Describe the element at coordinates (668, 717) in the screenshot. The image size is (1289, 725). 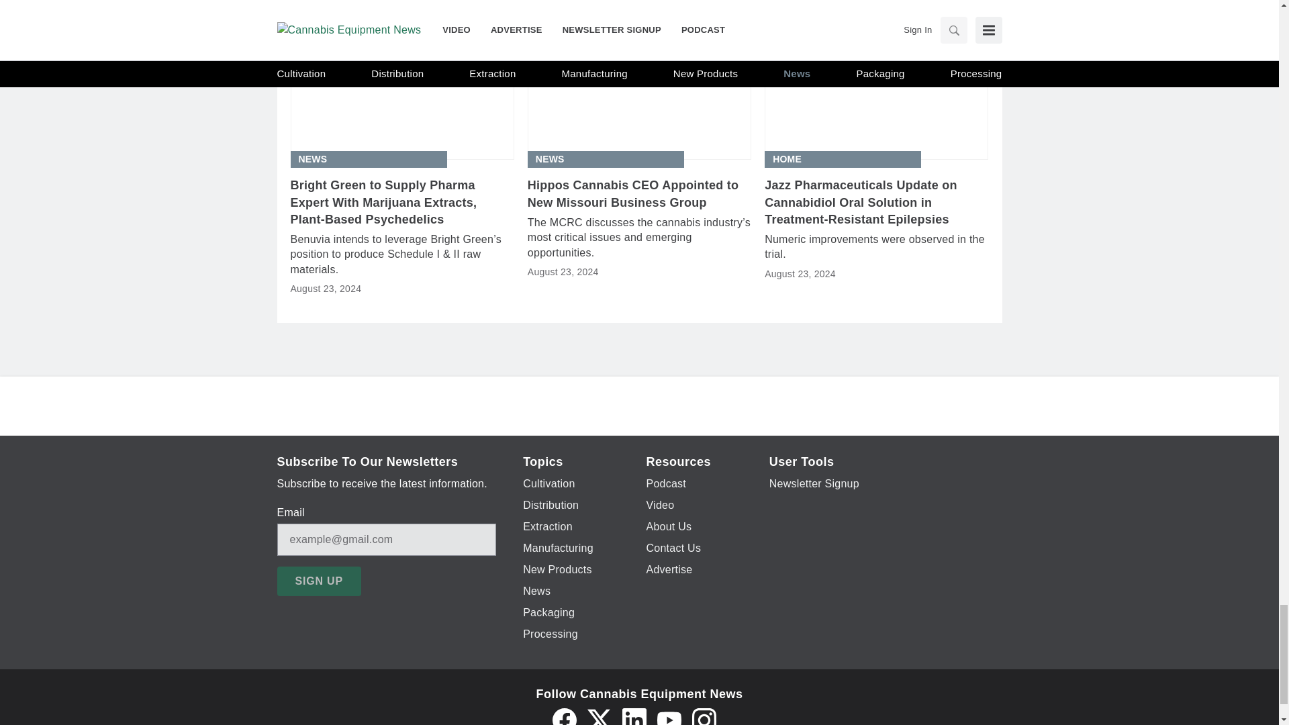
I see `YouTube icon` at that location.